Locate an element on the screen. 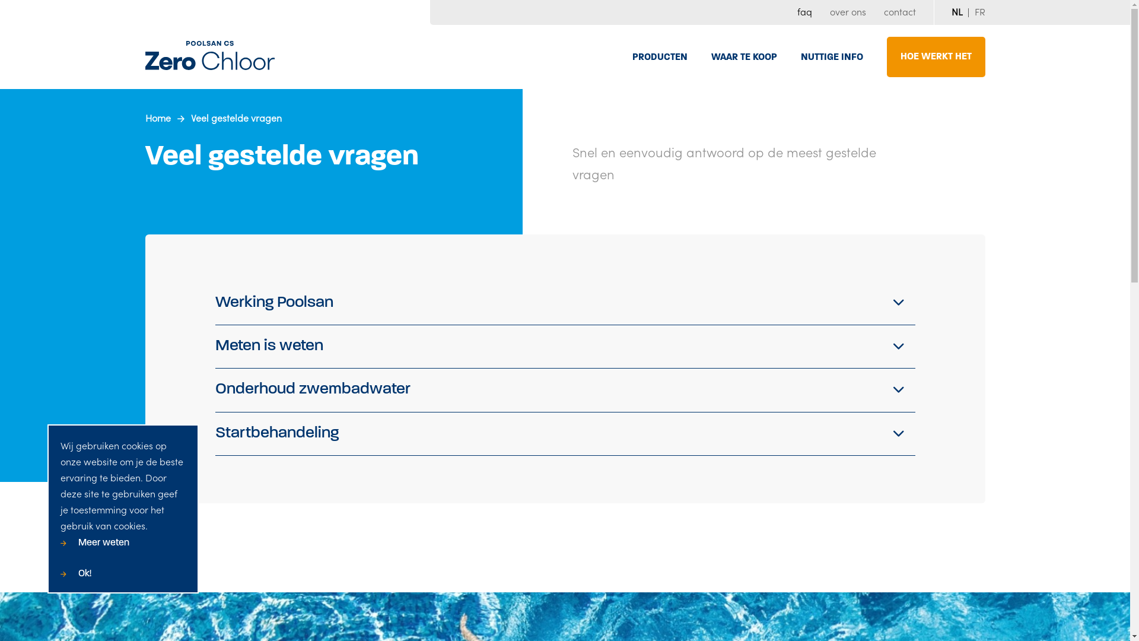 This screenshot has width=1139, height=641. FR is located at coordinates (979, 12).